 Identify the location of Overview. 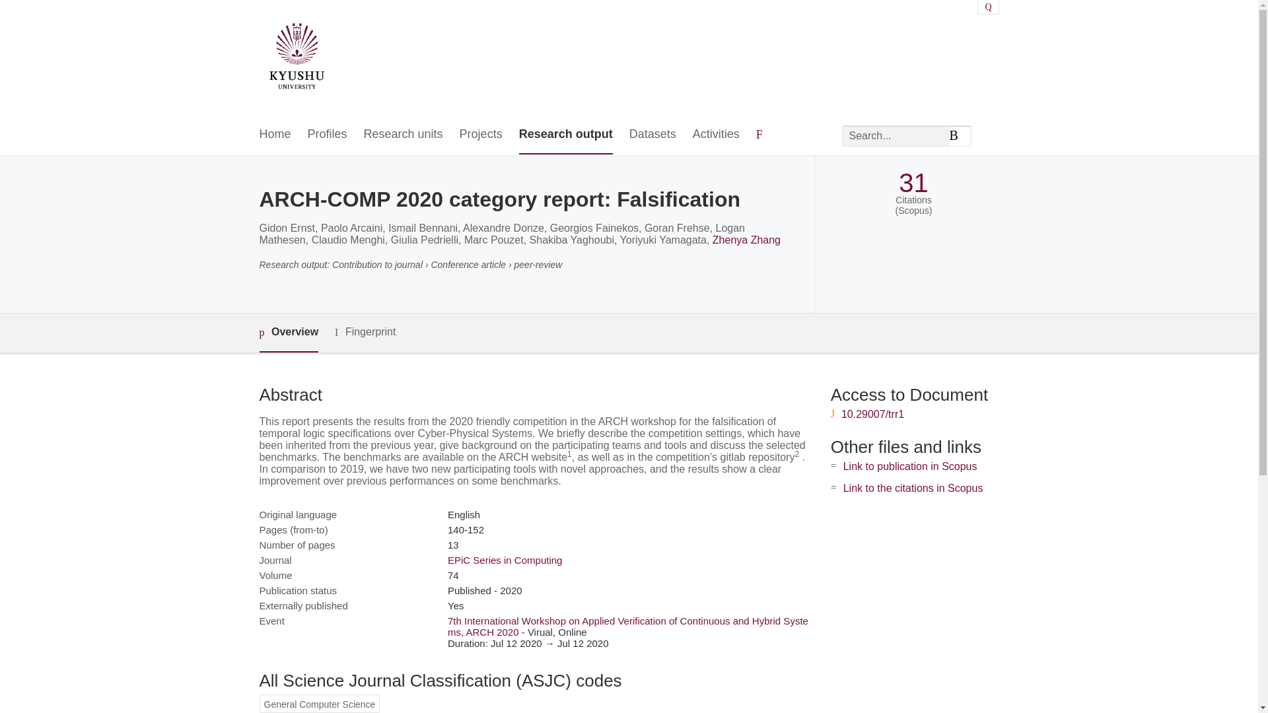
(288, 333).